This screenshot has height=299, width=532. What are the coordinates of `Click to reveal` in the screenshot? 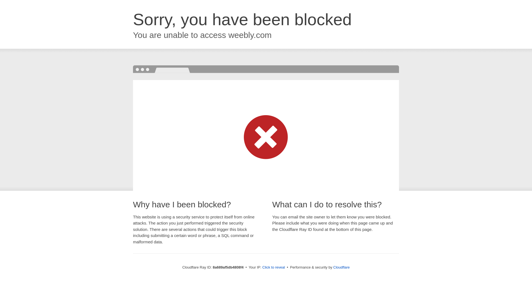 It's located at (274, 267).